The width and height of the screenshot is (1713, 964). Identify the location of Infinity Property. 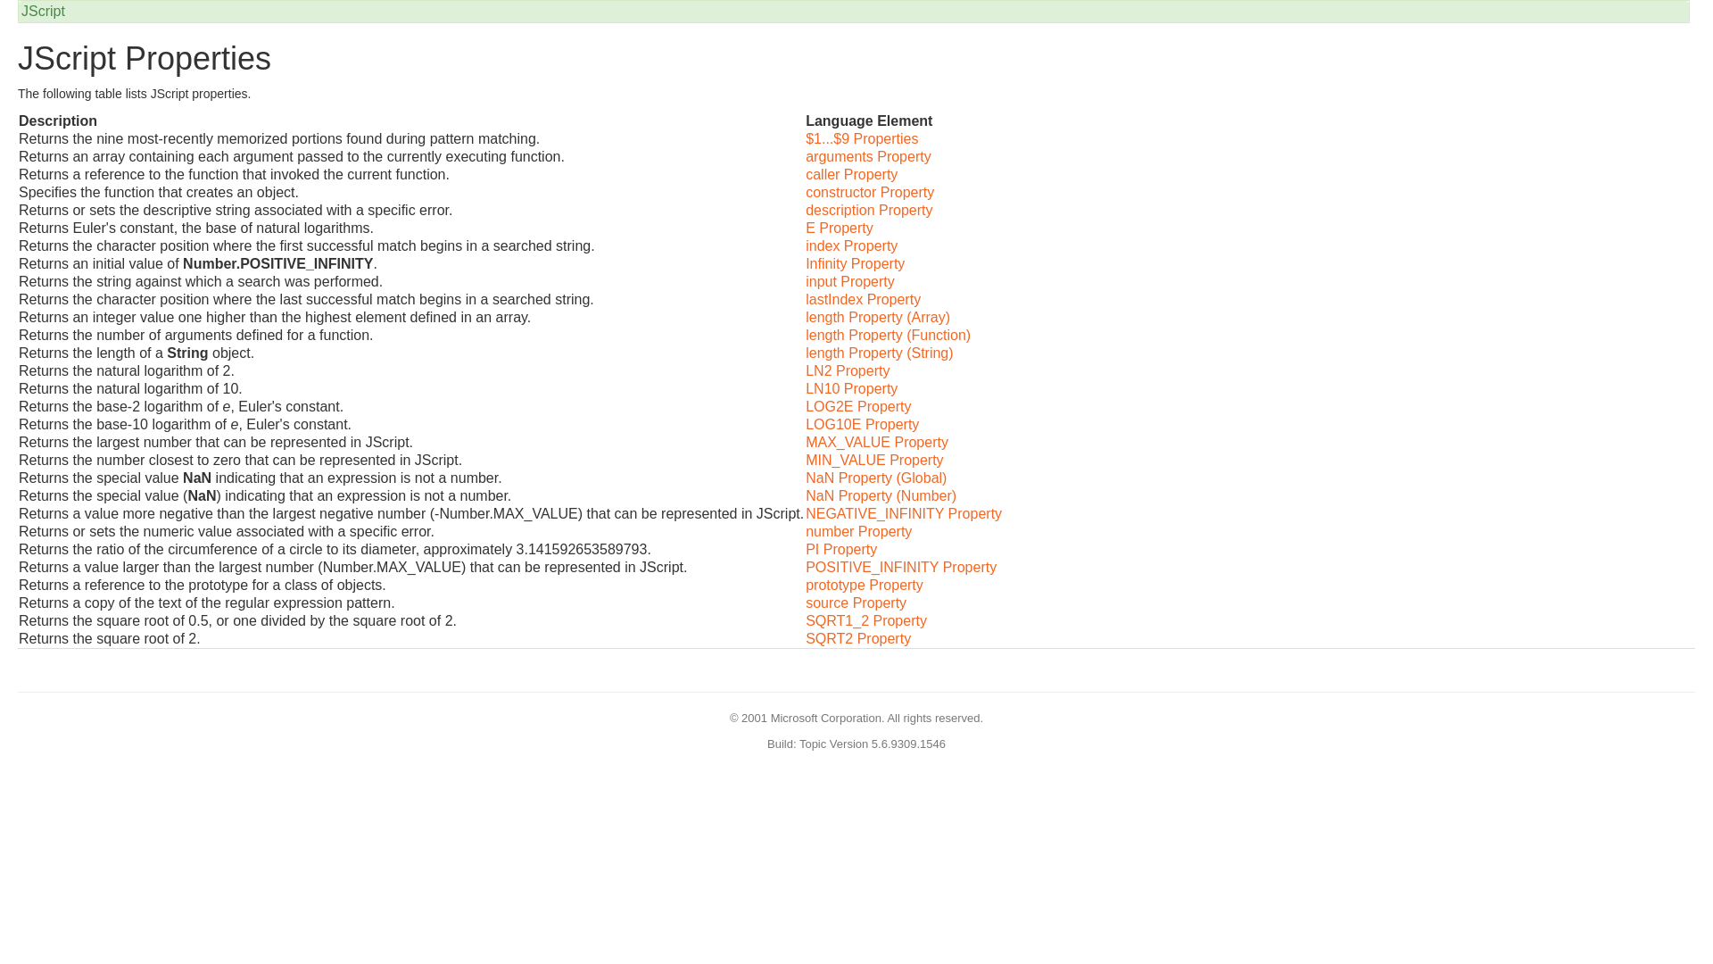
(855, 263).